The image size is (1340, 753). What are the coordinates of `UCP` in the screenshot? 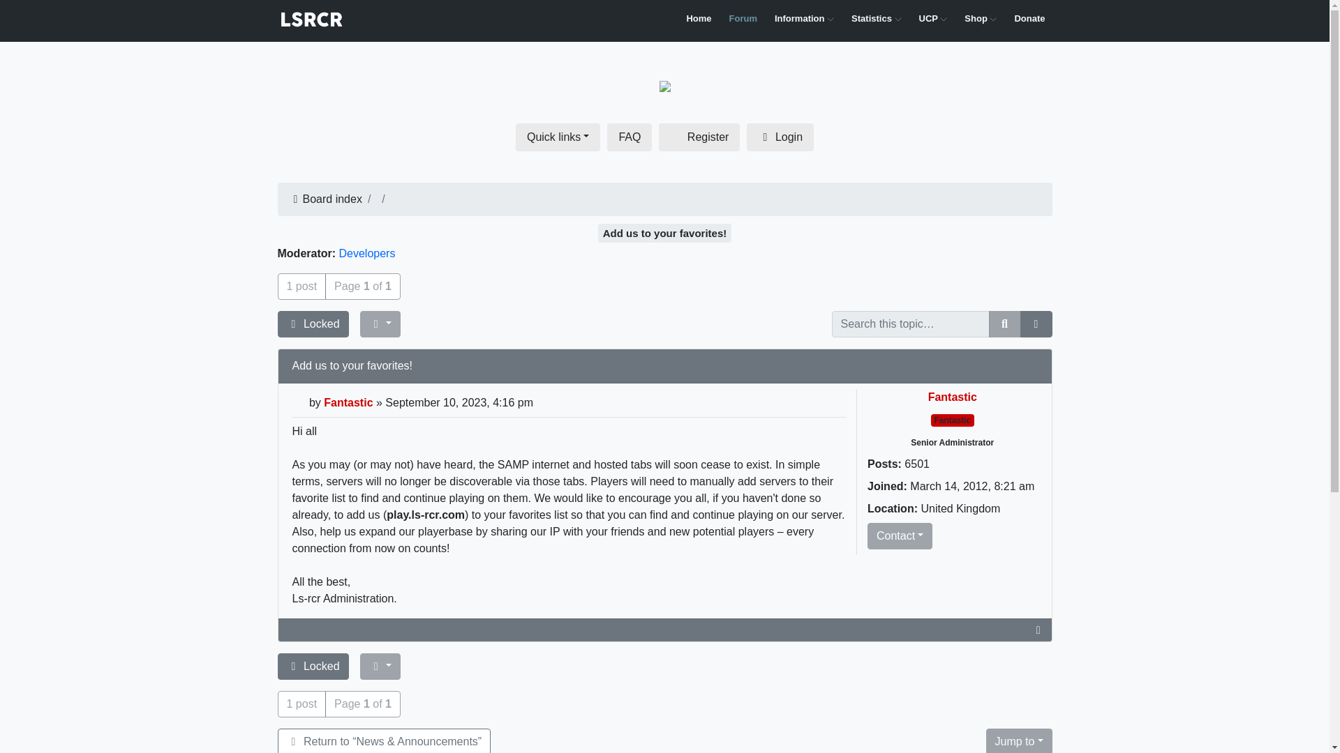 It's located at (932, 18).